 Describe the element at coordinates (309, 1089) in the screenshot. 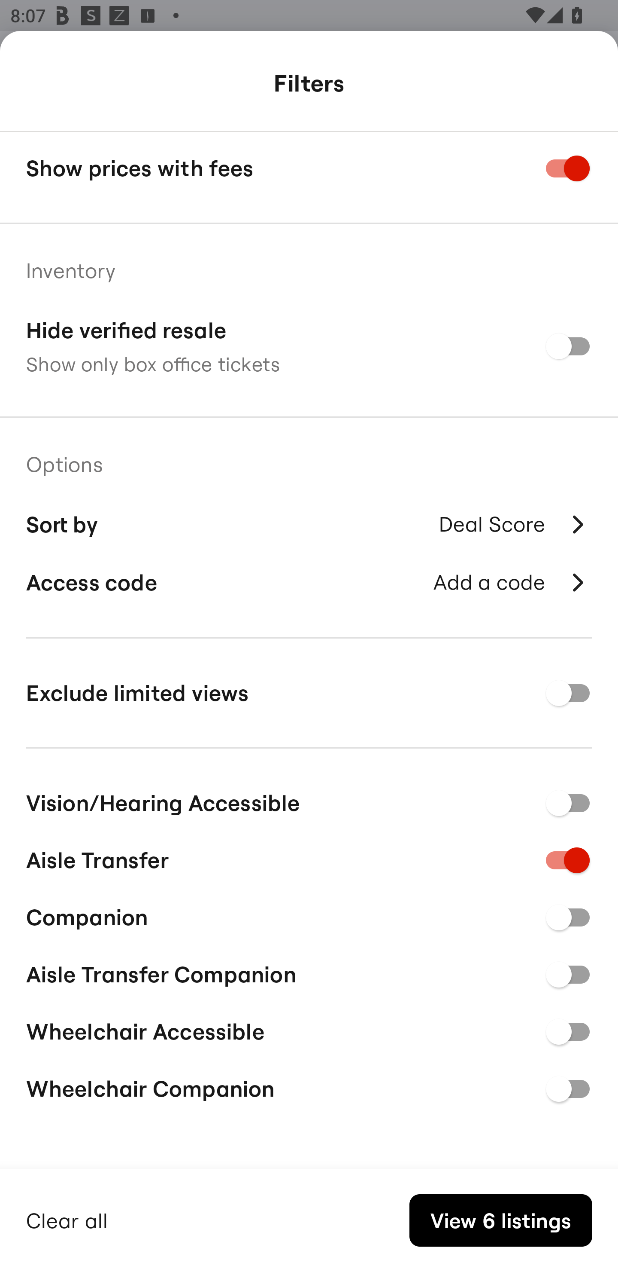

I see `Wheelchair Companion` at that location.